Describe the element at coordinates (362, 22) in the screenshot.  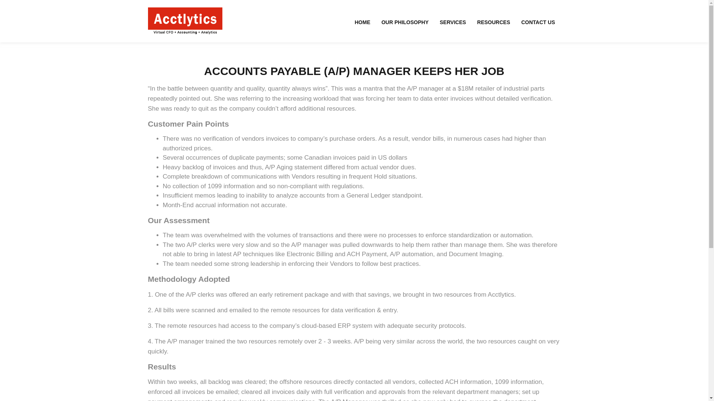
I see `HOME` at that location.